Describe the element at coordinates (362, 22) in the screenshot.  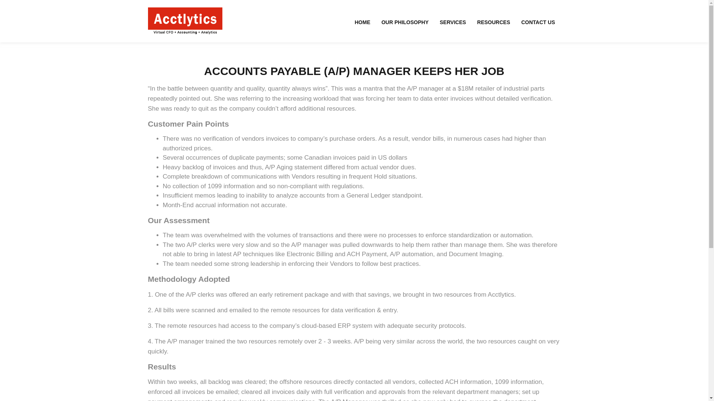
I see `HOME` at that location.